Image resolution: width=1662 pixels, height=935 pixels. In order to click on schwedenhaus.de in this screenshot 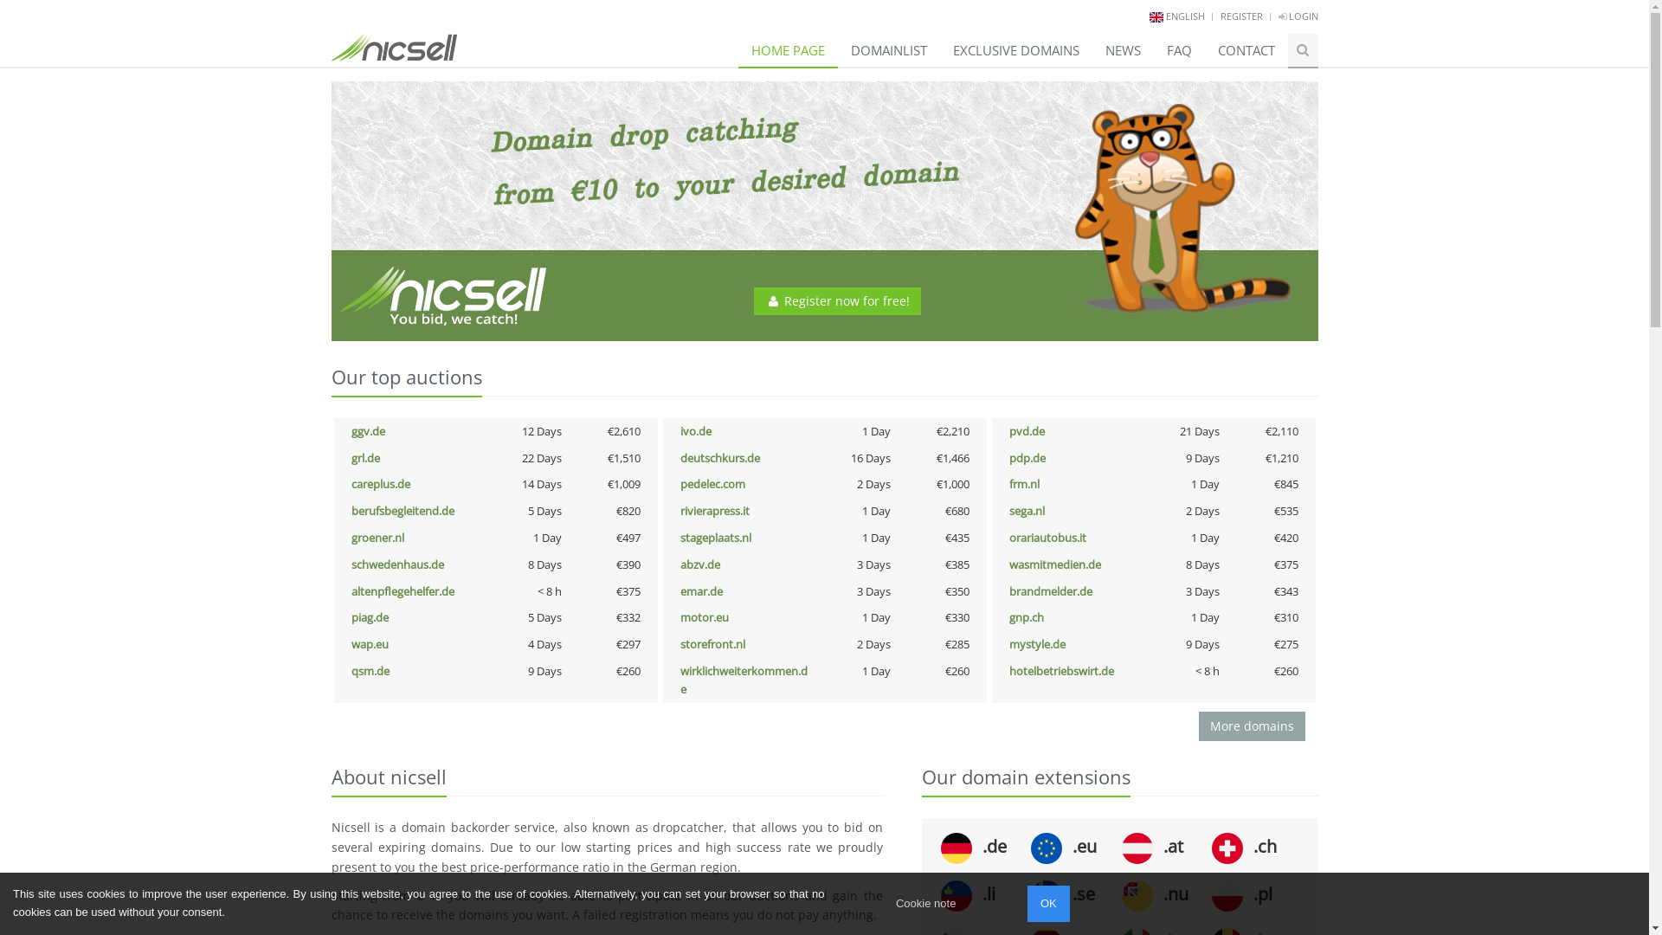, I will do `click(398, 564)`.